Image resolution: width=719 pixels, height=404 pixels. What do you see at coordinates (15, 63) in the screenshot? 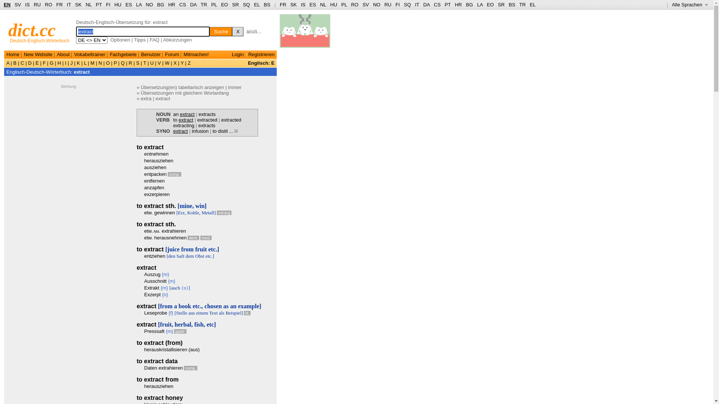
I see `B` at bounding box center [15, 63].